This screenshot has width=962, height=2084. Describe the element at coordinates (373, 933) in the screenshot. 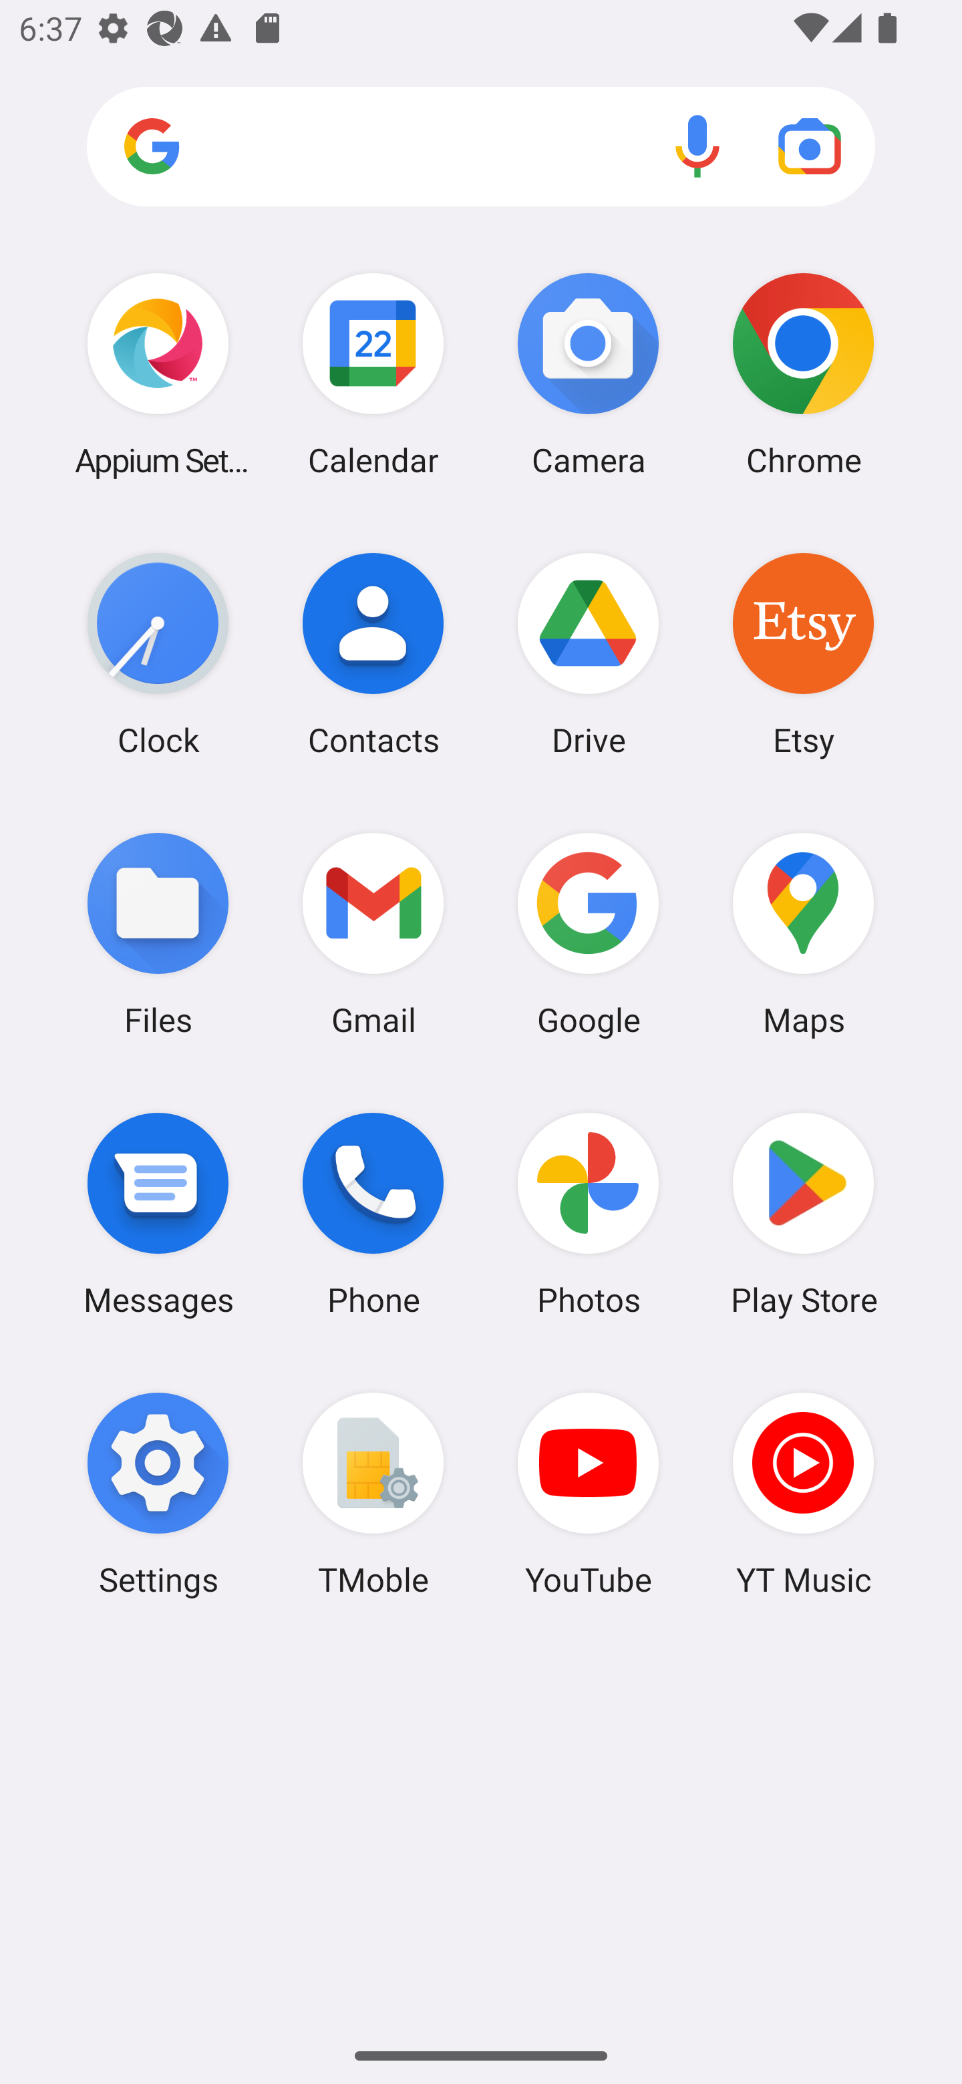

I see `Gmail` at that location.